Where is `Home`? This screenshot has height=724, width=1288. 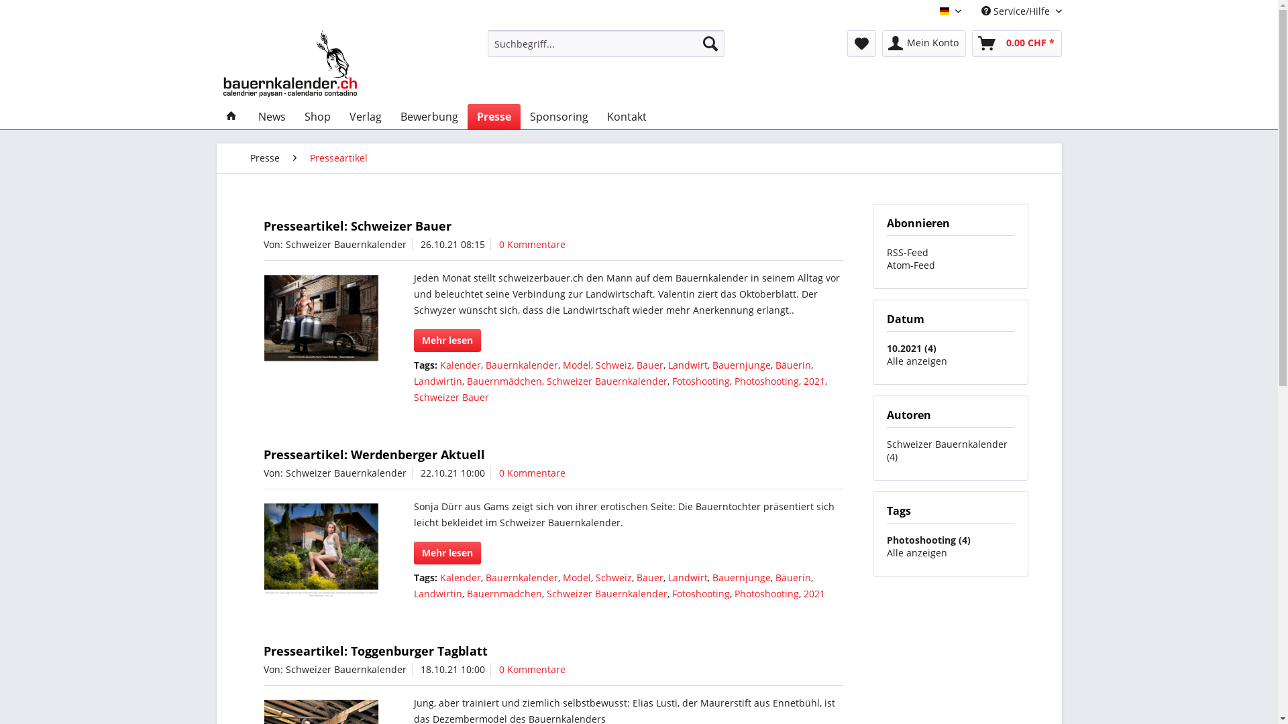 Home is located at coordinates (231, 117).